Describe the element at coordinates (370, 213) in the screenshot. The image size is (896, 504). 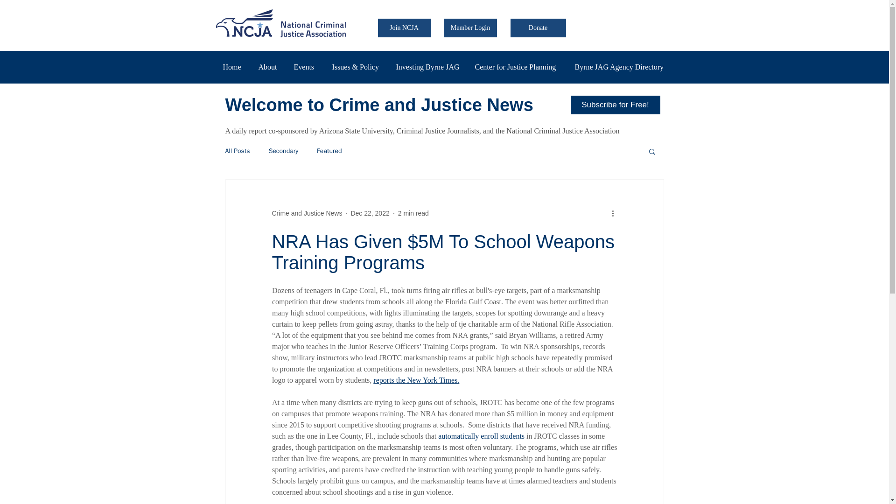
I see `Dec 22, 2022` at that location.